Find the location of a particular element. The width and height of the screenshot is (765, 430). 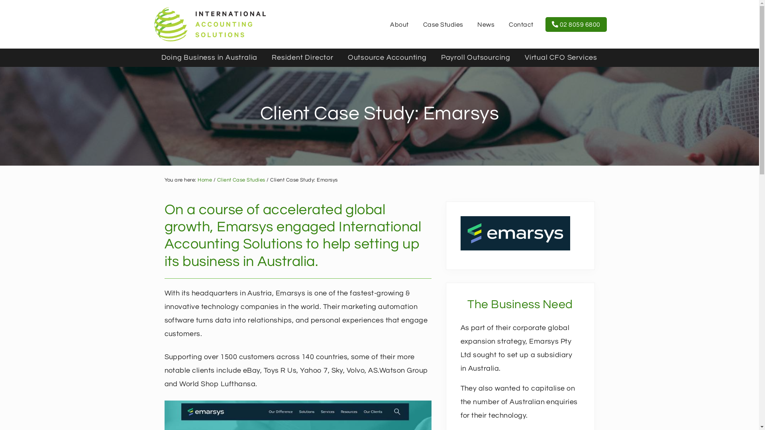

Doing Business in Australia is located at coordinates (209, 58).